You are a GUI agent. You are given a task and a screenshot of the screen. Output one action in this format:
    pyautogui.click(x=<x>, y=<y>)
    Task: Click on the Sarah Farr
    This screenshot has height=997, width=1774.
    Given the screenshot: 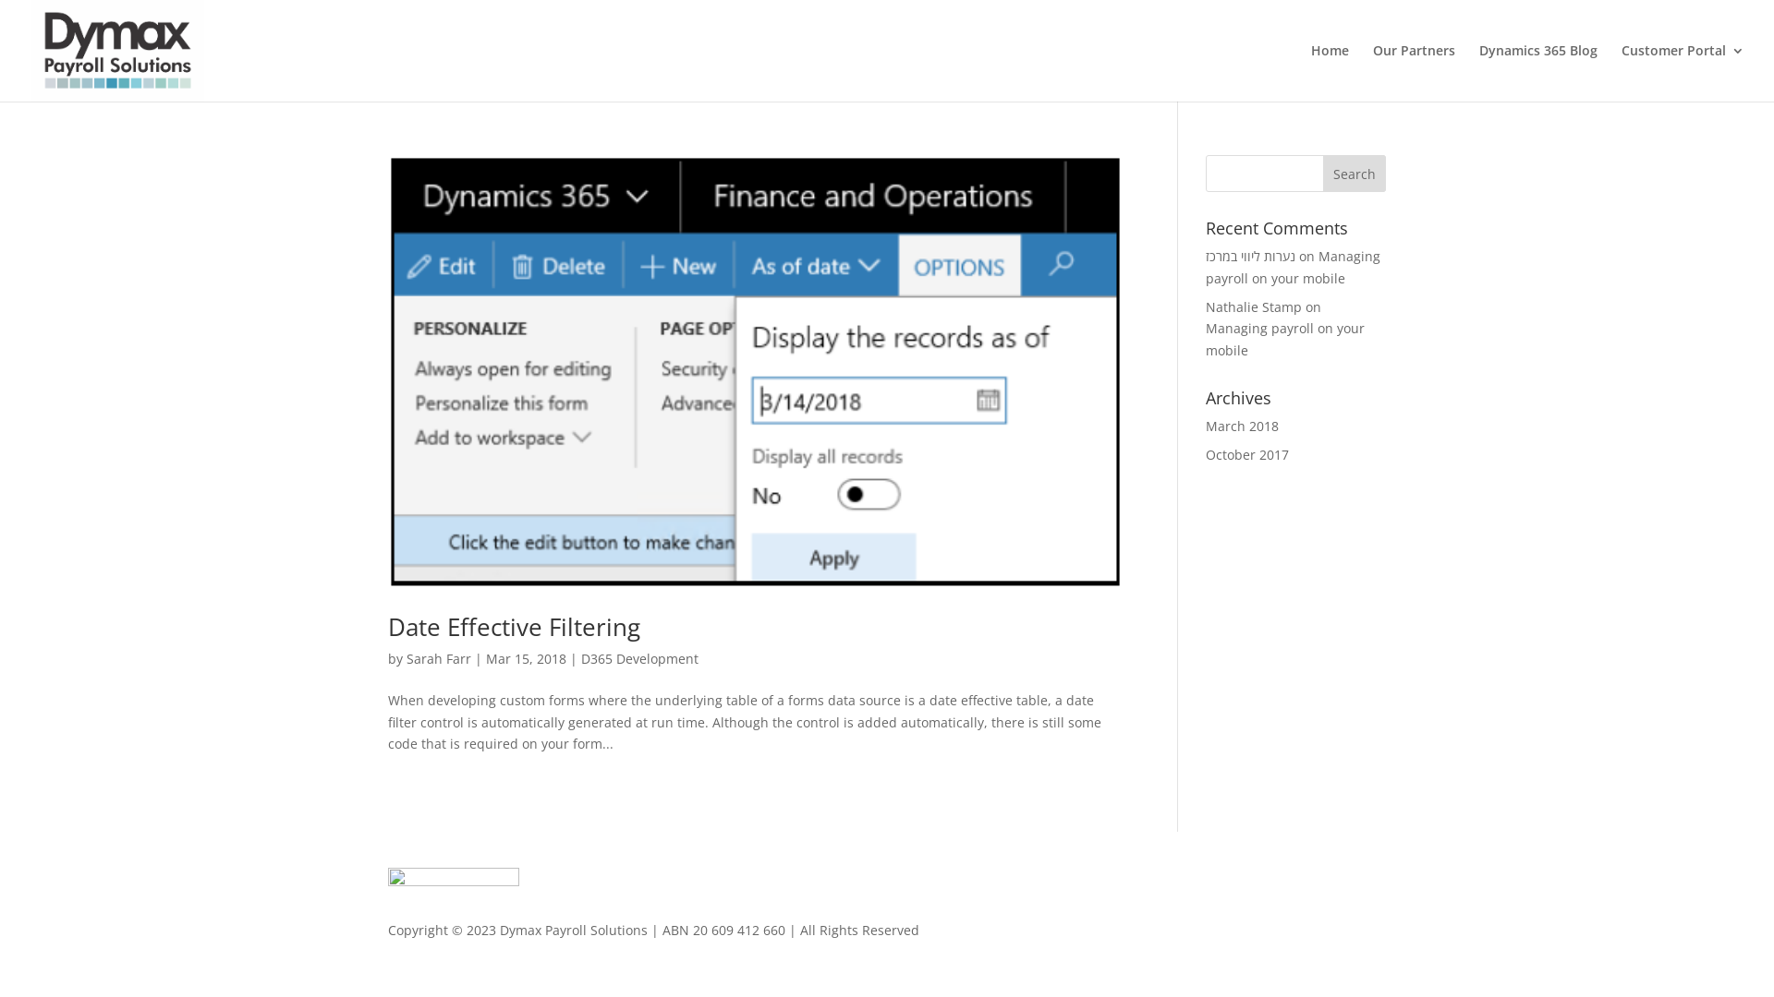 What is the action you would take?
    pyautogui.click(x=439, y=659)
    